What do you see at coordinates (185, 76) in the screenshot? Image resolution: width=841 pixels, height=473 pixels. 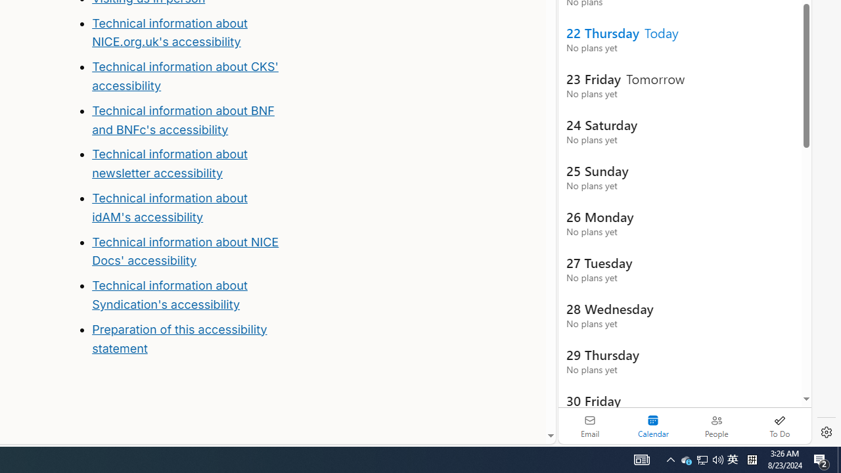 I see `Technical information about CKS' accessibility` at bounding box center [185, 76].